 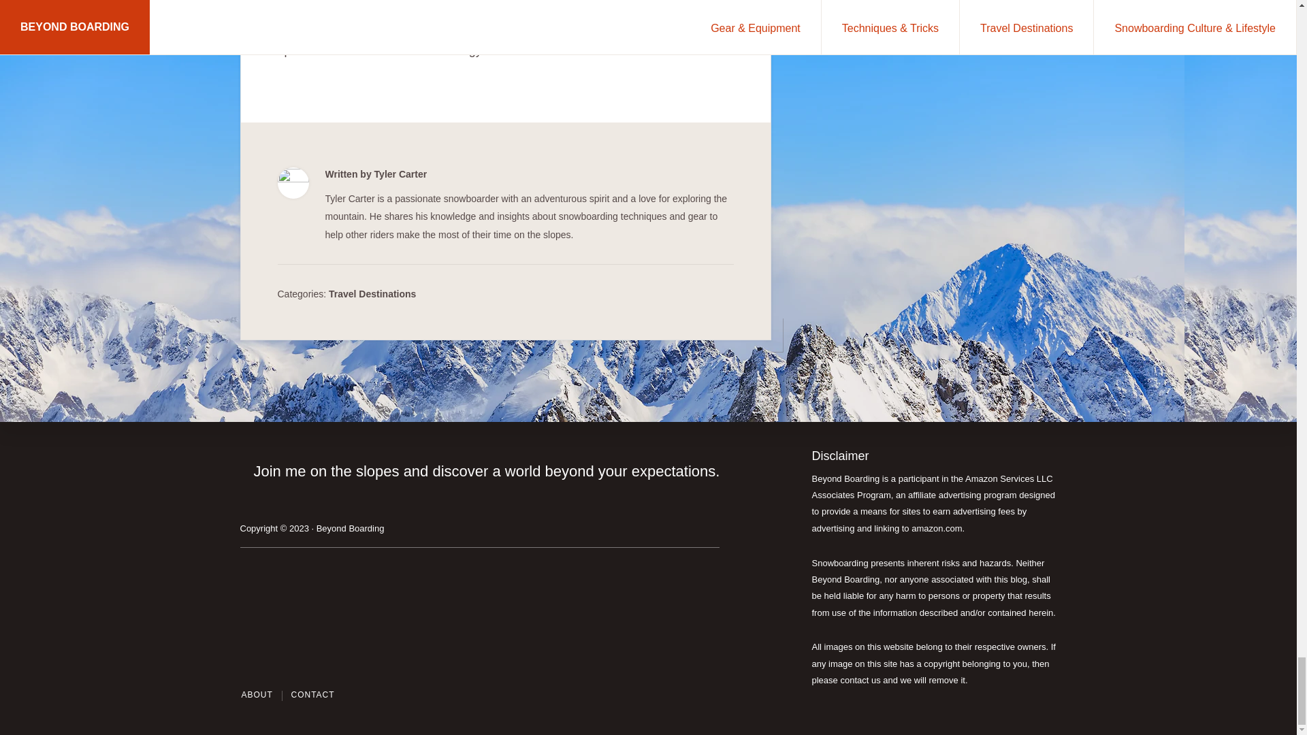 What do you see at coordinates (372, 294) in the screenshot?
I see `Travel Destinations` at bounding box center [372, 294].